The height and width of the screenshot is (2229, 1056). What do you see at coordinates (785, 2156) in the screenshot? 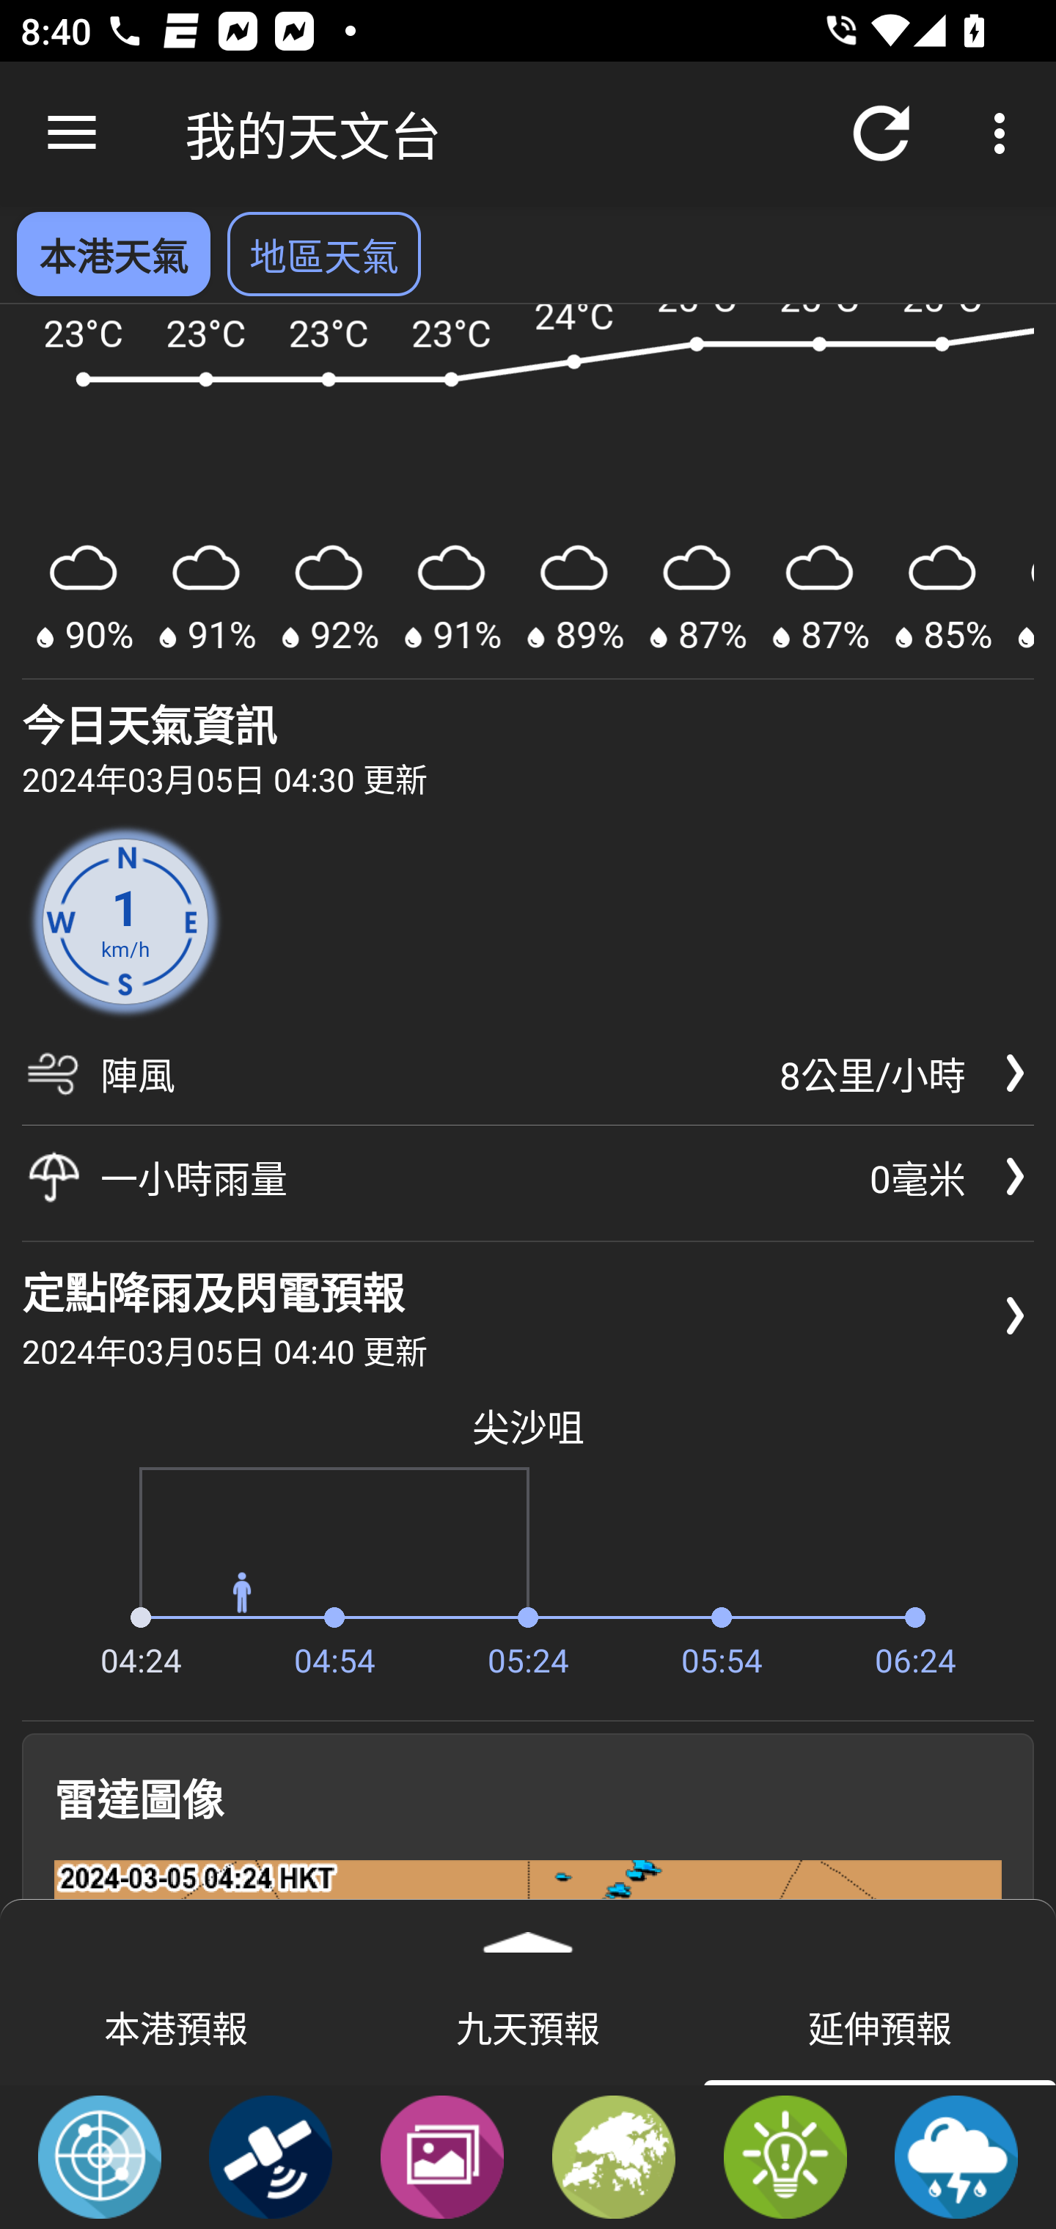
I see `天氣提示` at bounding box center [785, 2156].